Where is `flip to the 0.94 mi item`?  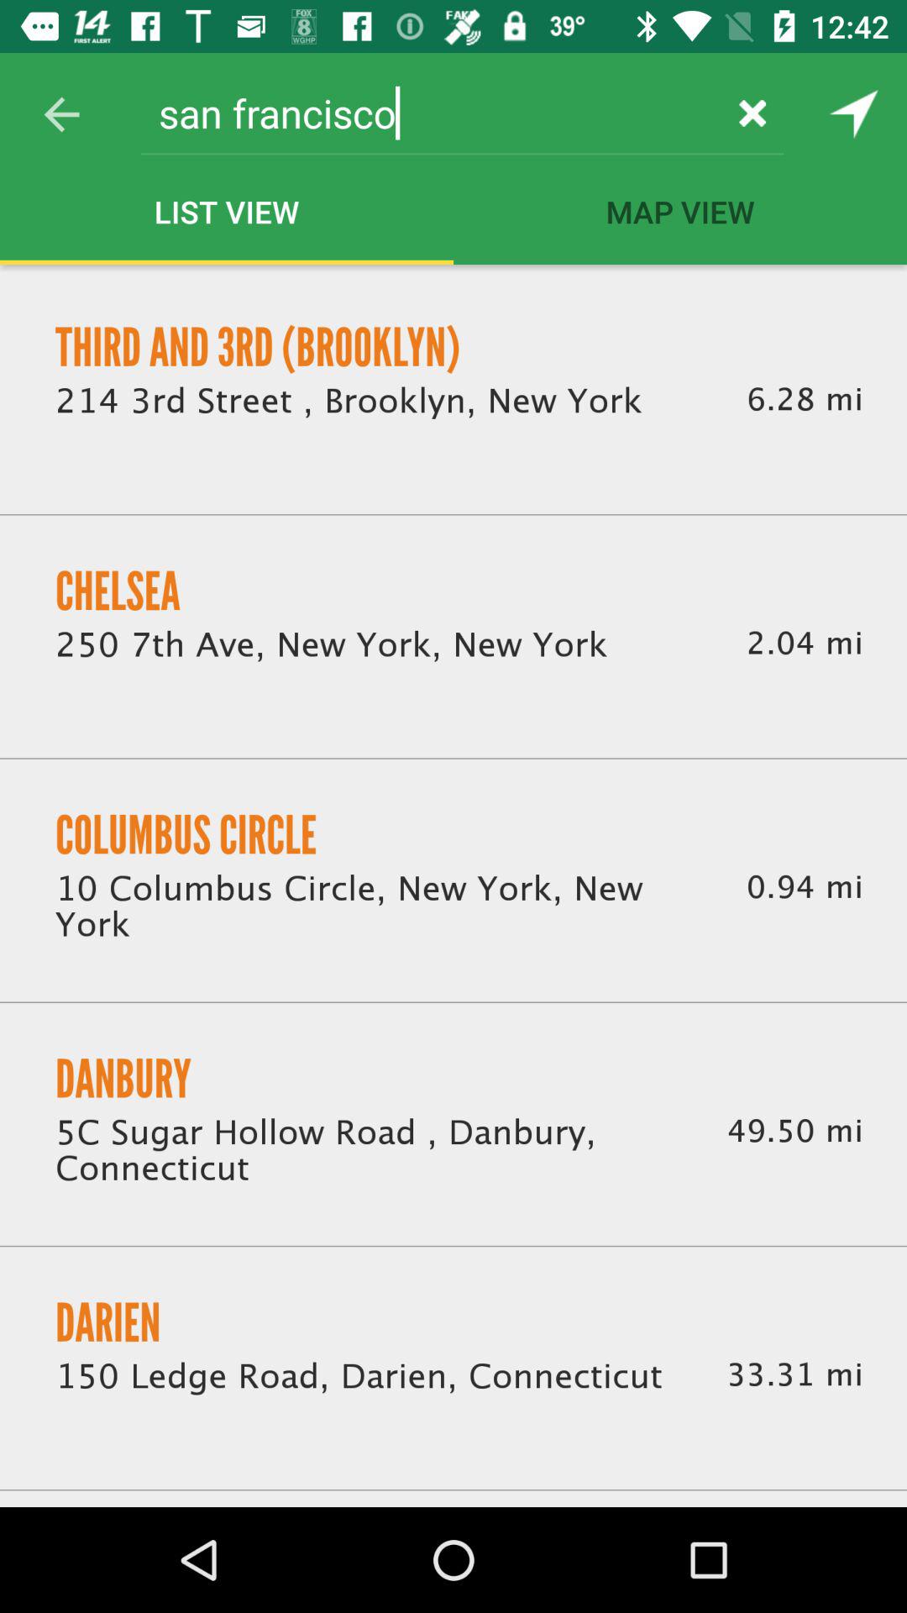
flip to the 0.94 mi item is located at coordinates (805, 887).